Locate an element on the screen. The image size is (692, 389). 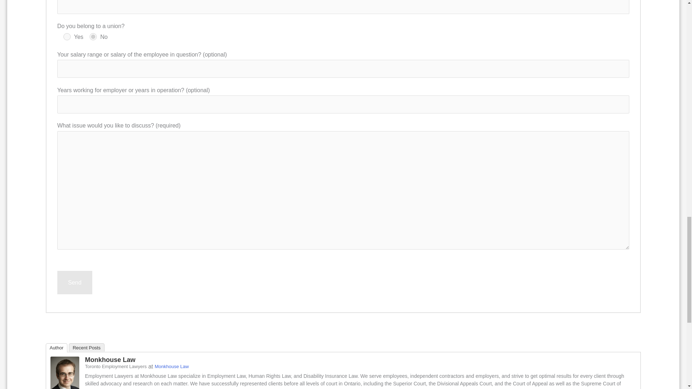
No is located at coordinates (93, 36).